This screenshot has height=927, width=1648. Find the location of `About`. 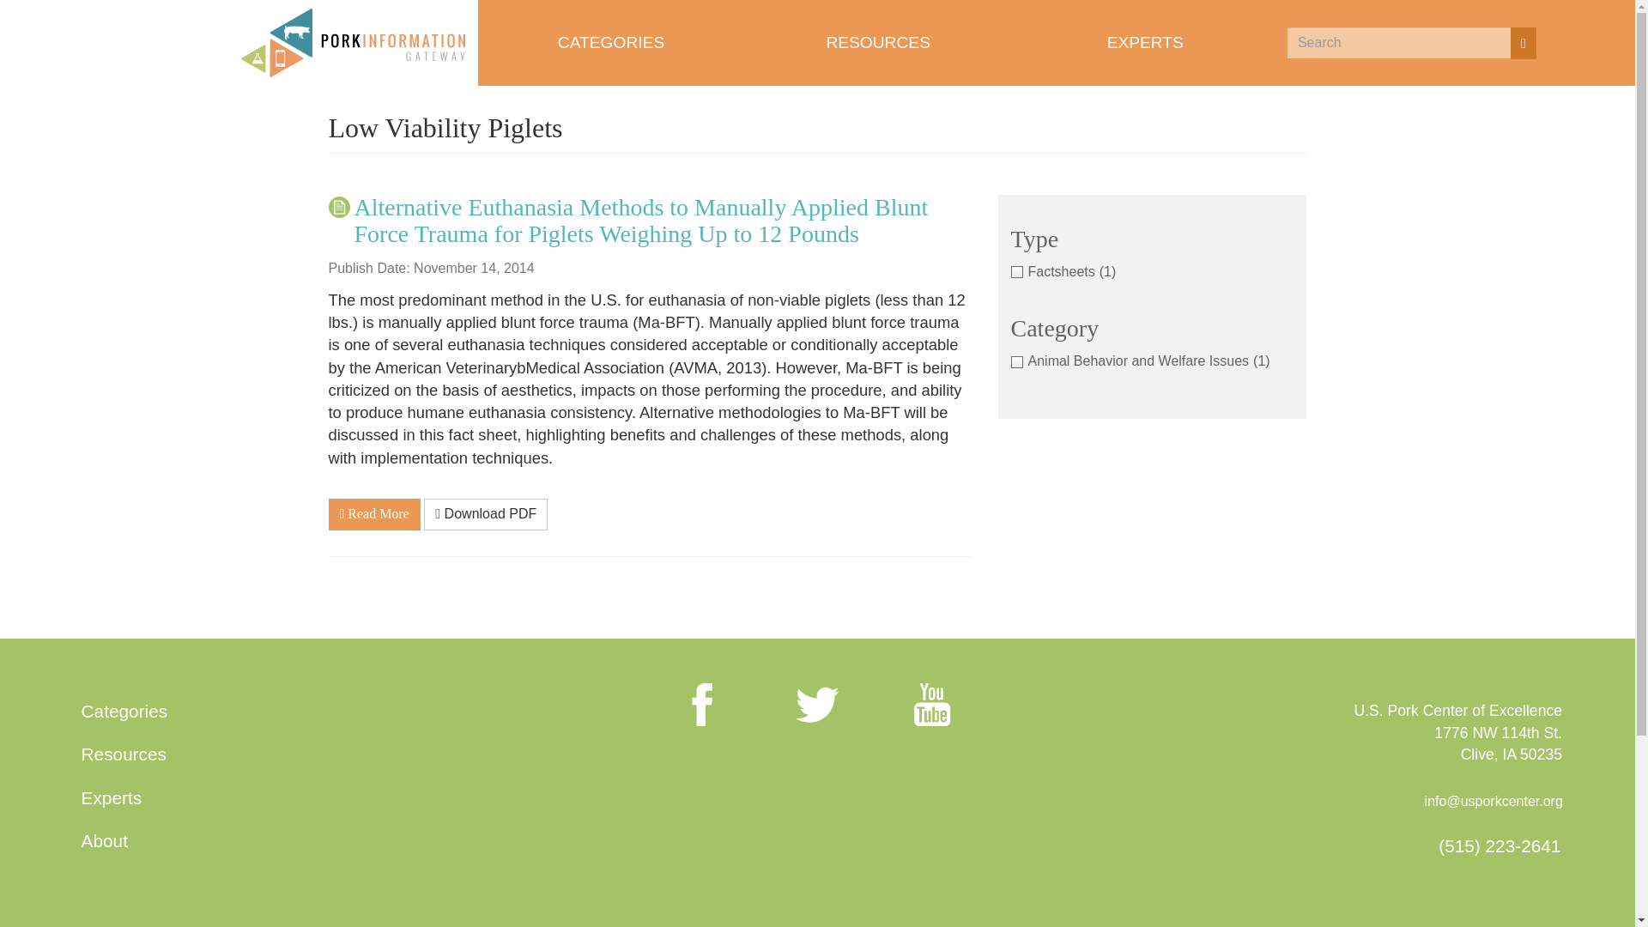

About is located at coordinates (105, 841).